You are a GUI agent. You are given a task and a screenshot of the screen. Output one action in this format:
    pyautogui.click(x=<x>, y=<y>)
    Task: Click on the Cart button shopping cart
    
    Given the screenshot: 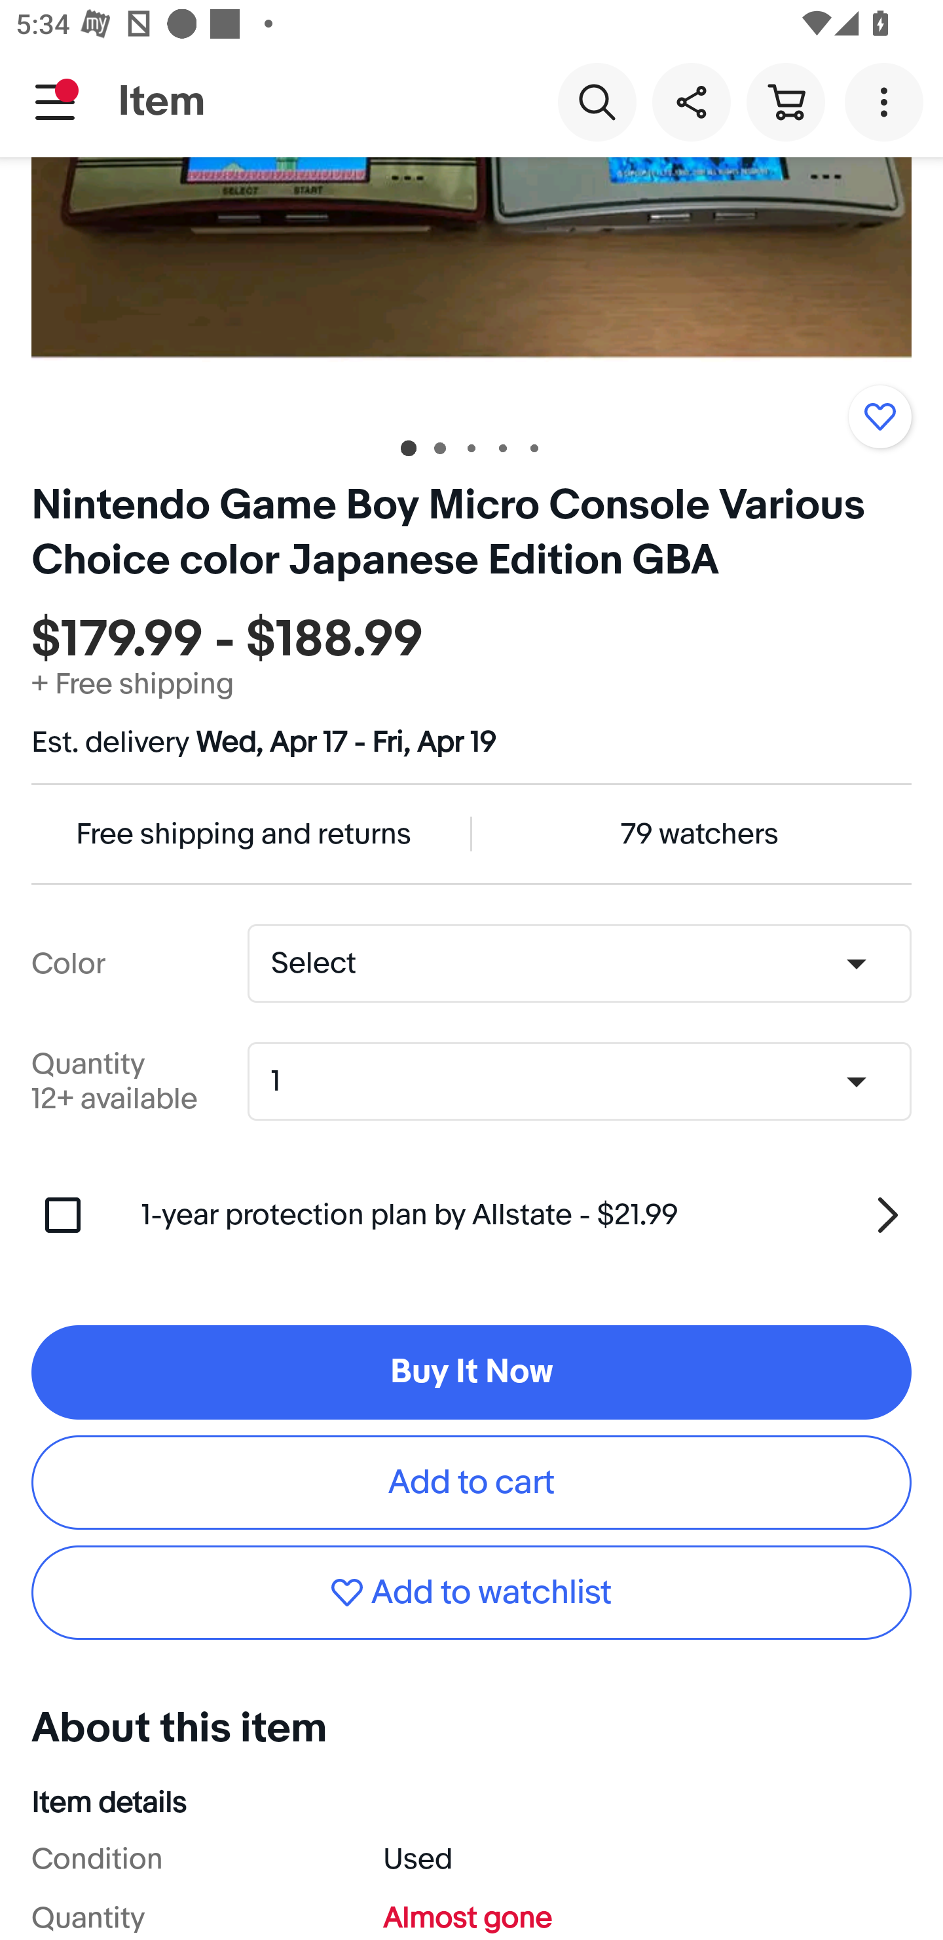 What is the action you would take?
    pyautogui.click(x=785, y=101)
    